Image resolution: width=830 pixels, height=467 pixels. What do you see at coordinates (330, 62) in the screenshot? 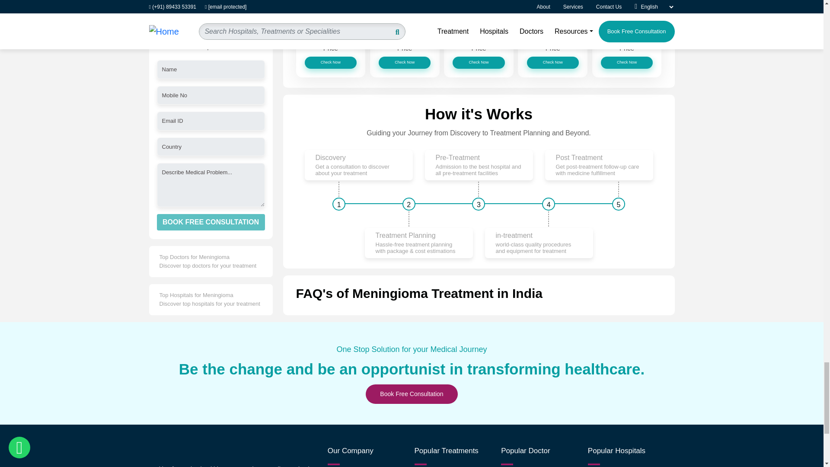
I see `Check Now` at bounding box center [330, 62].